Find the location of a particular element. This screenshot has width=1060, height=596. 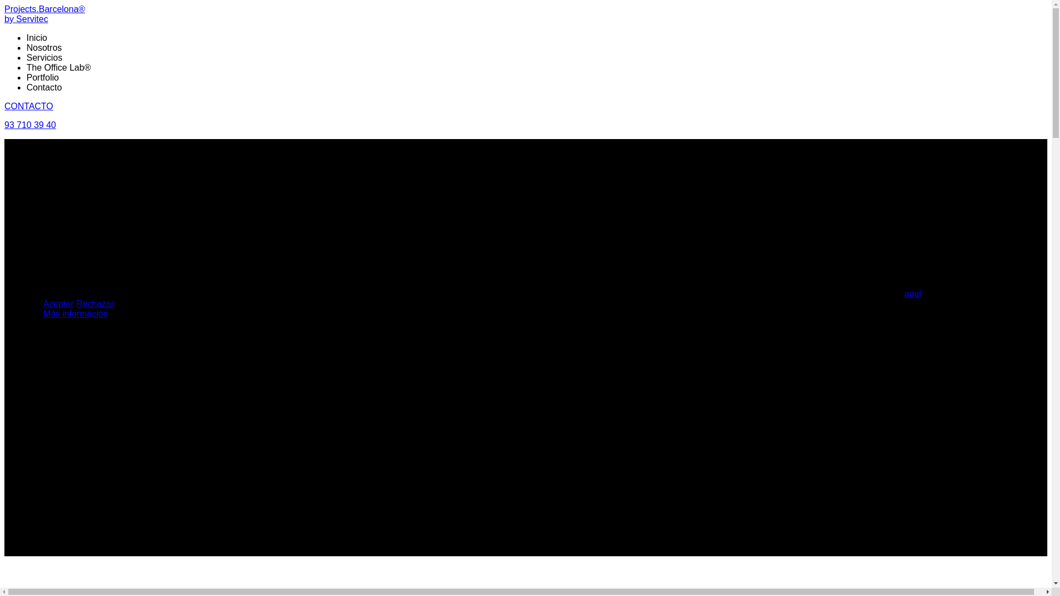

CONTACTO is located at coordinates (29, 106).